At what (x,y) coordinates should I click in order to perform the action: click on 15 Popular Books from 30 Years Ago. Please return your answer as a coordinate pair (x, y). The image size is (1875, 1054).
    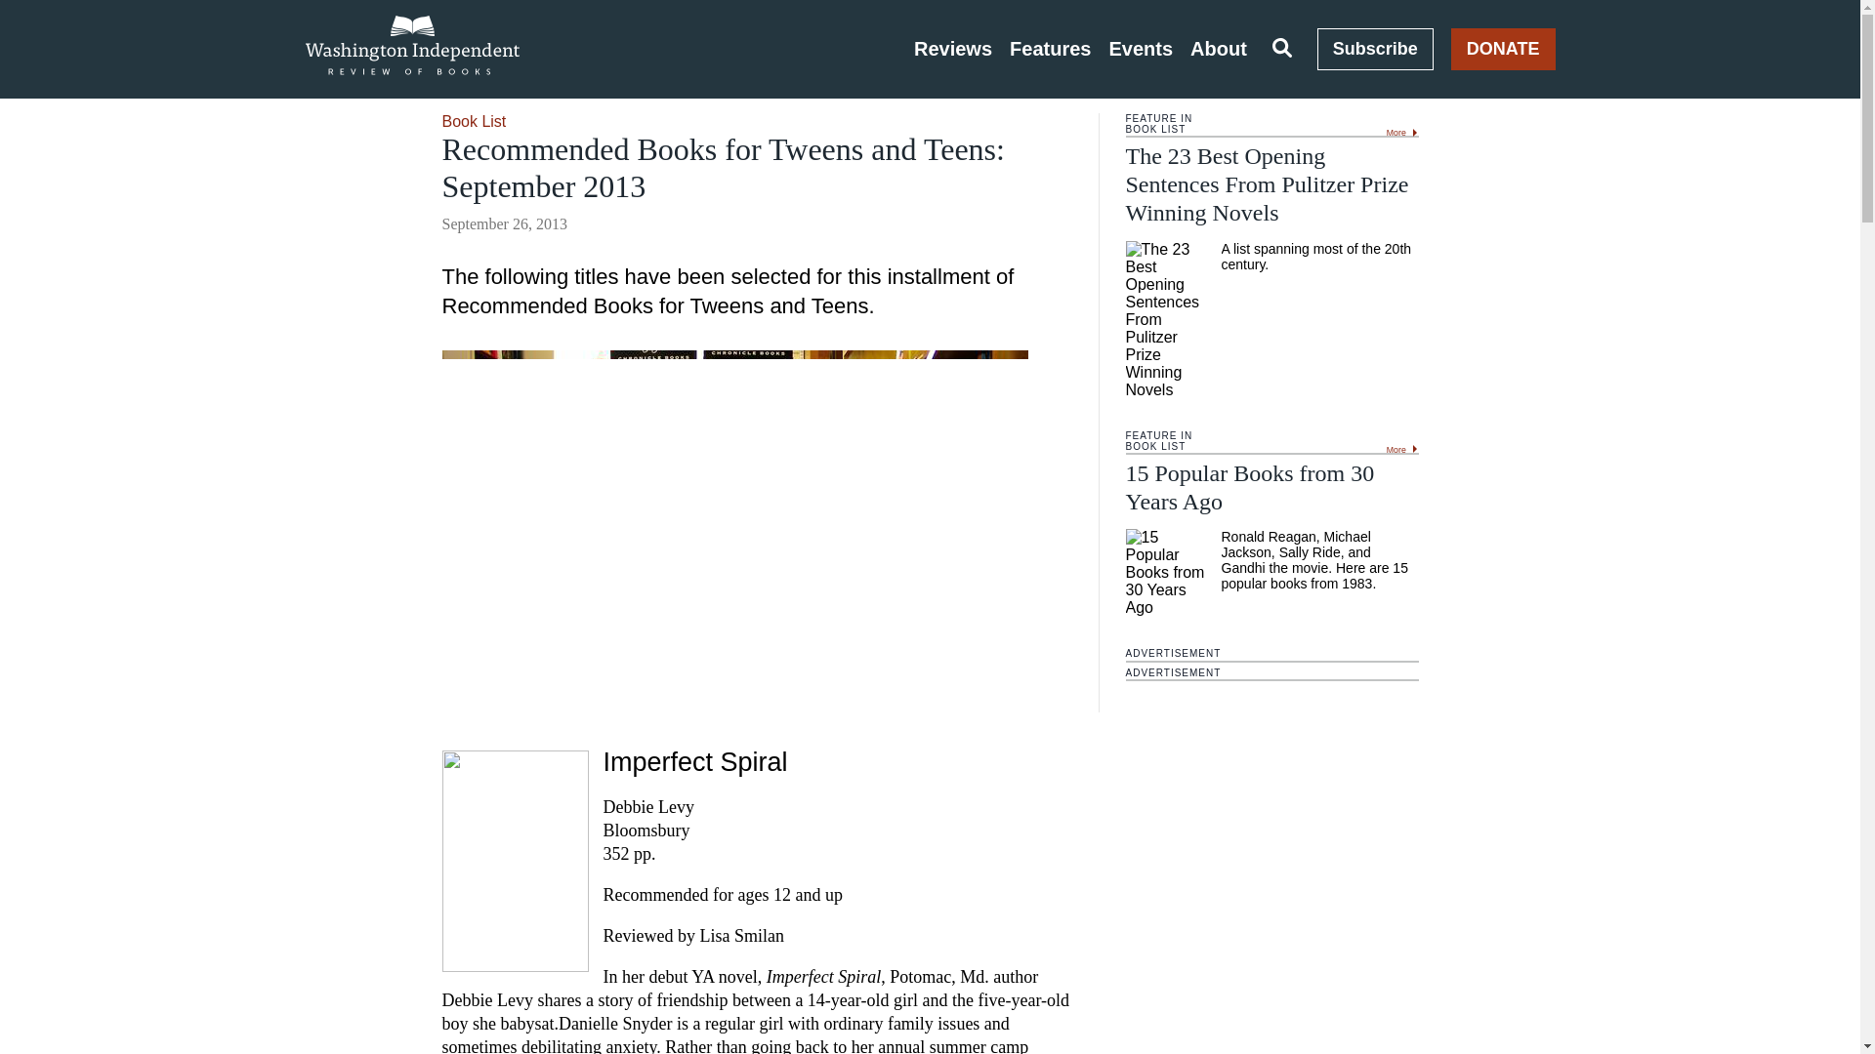
    Looking at the image, I should click on (1250, 487).